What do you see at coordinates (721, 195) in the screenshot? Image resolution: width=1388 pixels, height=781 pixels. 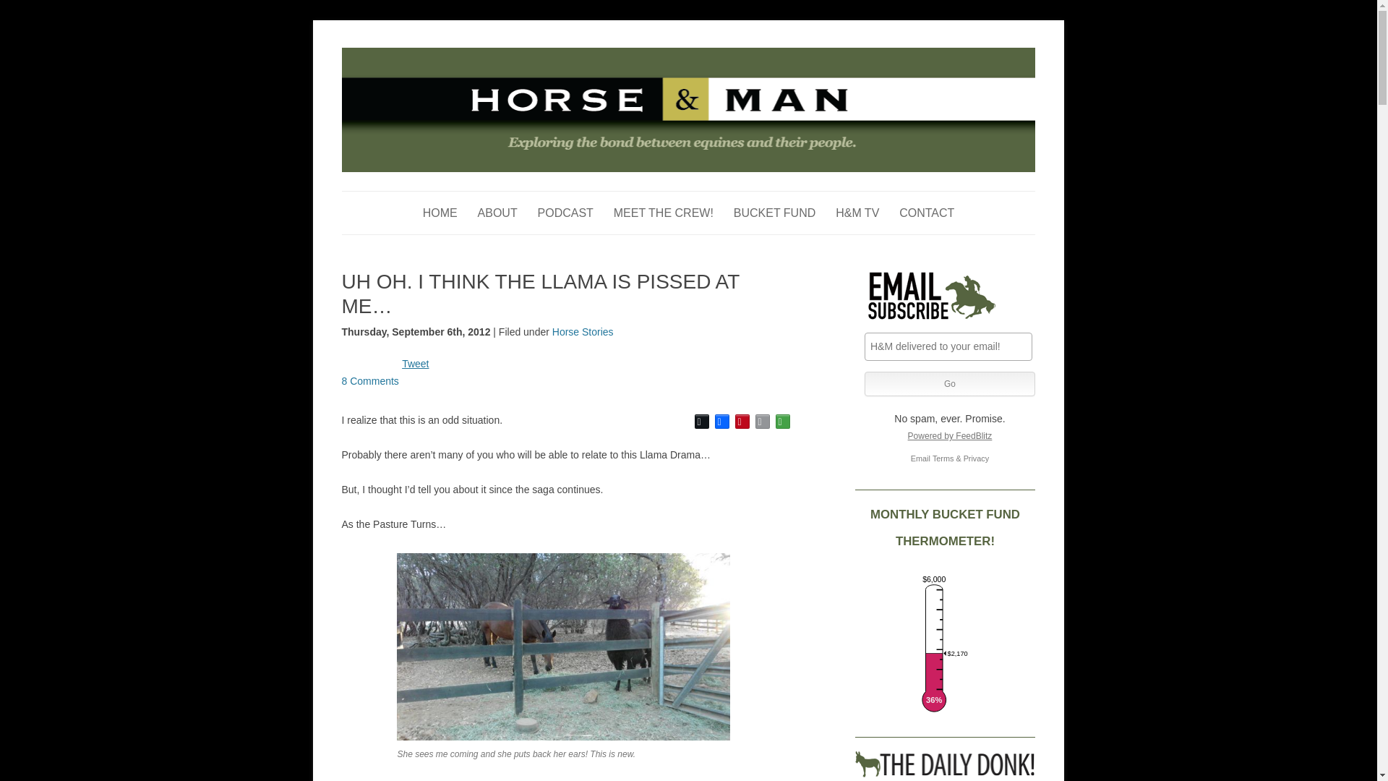 I see `Skip to content` at bounding box center [721, 195].